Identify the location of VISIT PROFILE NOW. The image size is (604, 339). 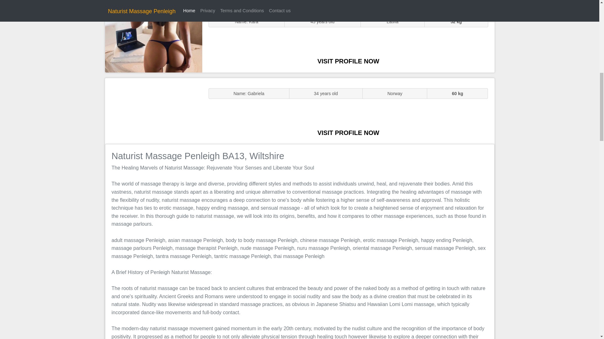
(348, 61).